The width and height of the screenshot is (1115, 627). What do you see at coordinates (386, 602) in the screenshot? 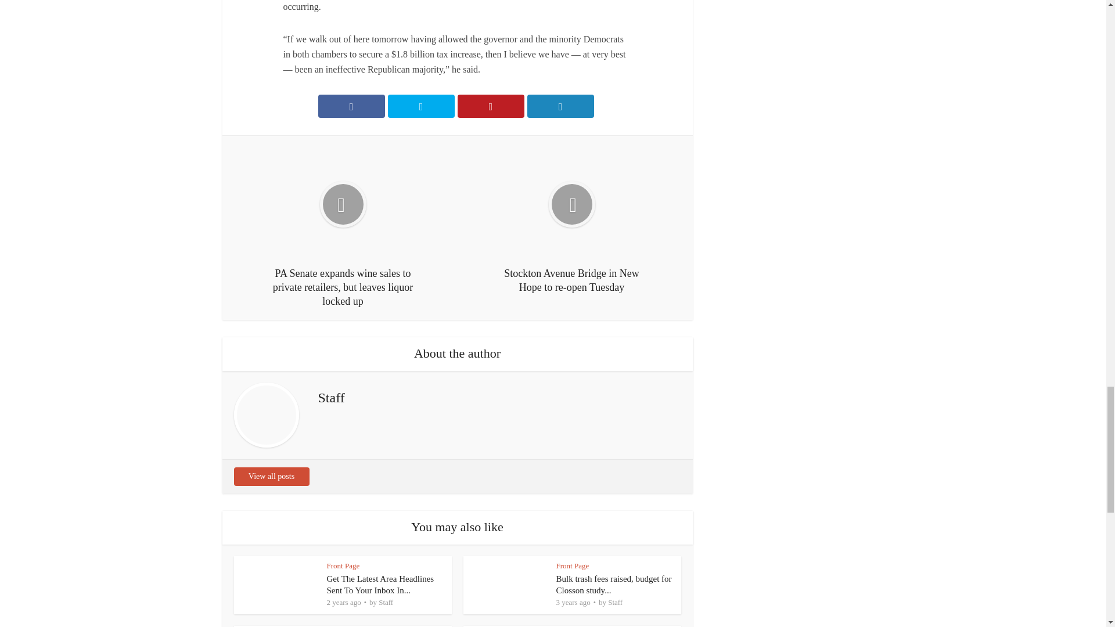
I see `Staff` at bounding box center [386, 602].